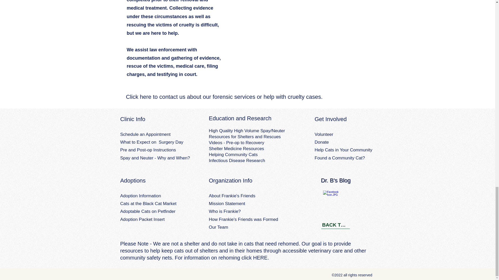  Describe the element at coordinates (339, 158) in the screenshot. I see `Found a Community Cat?` at that location.